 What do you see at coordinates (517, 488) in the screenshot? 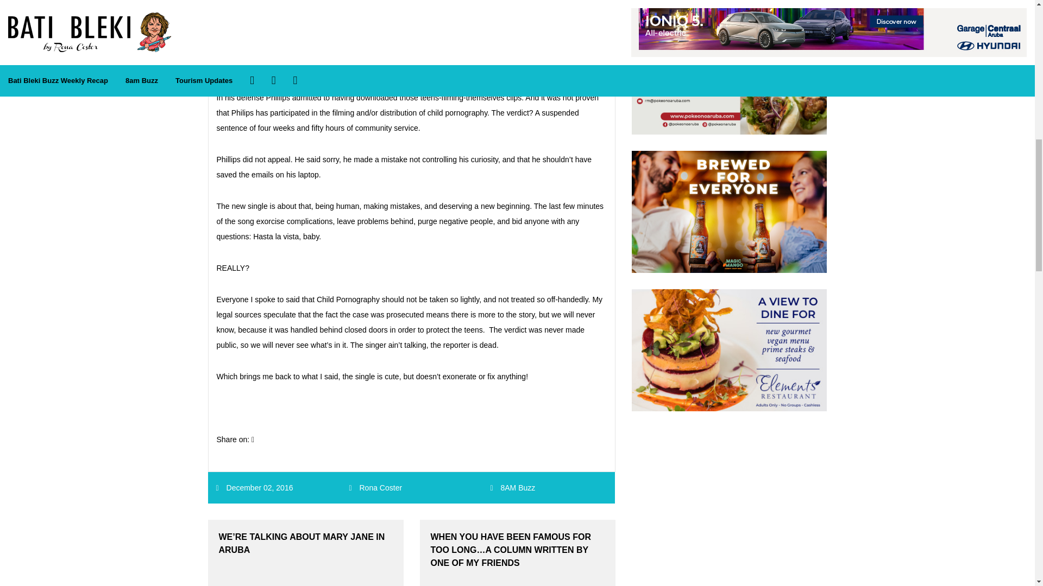
I see `8AM Buzz` at bounding box center [517, 488].